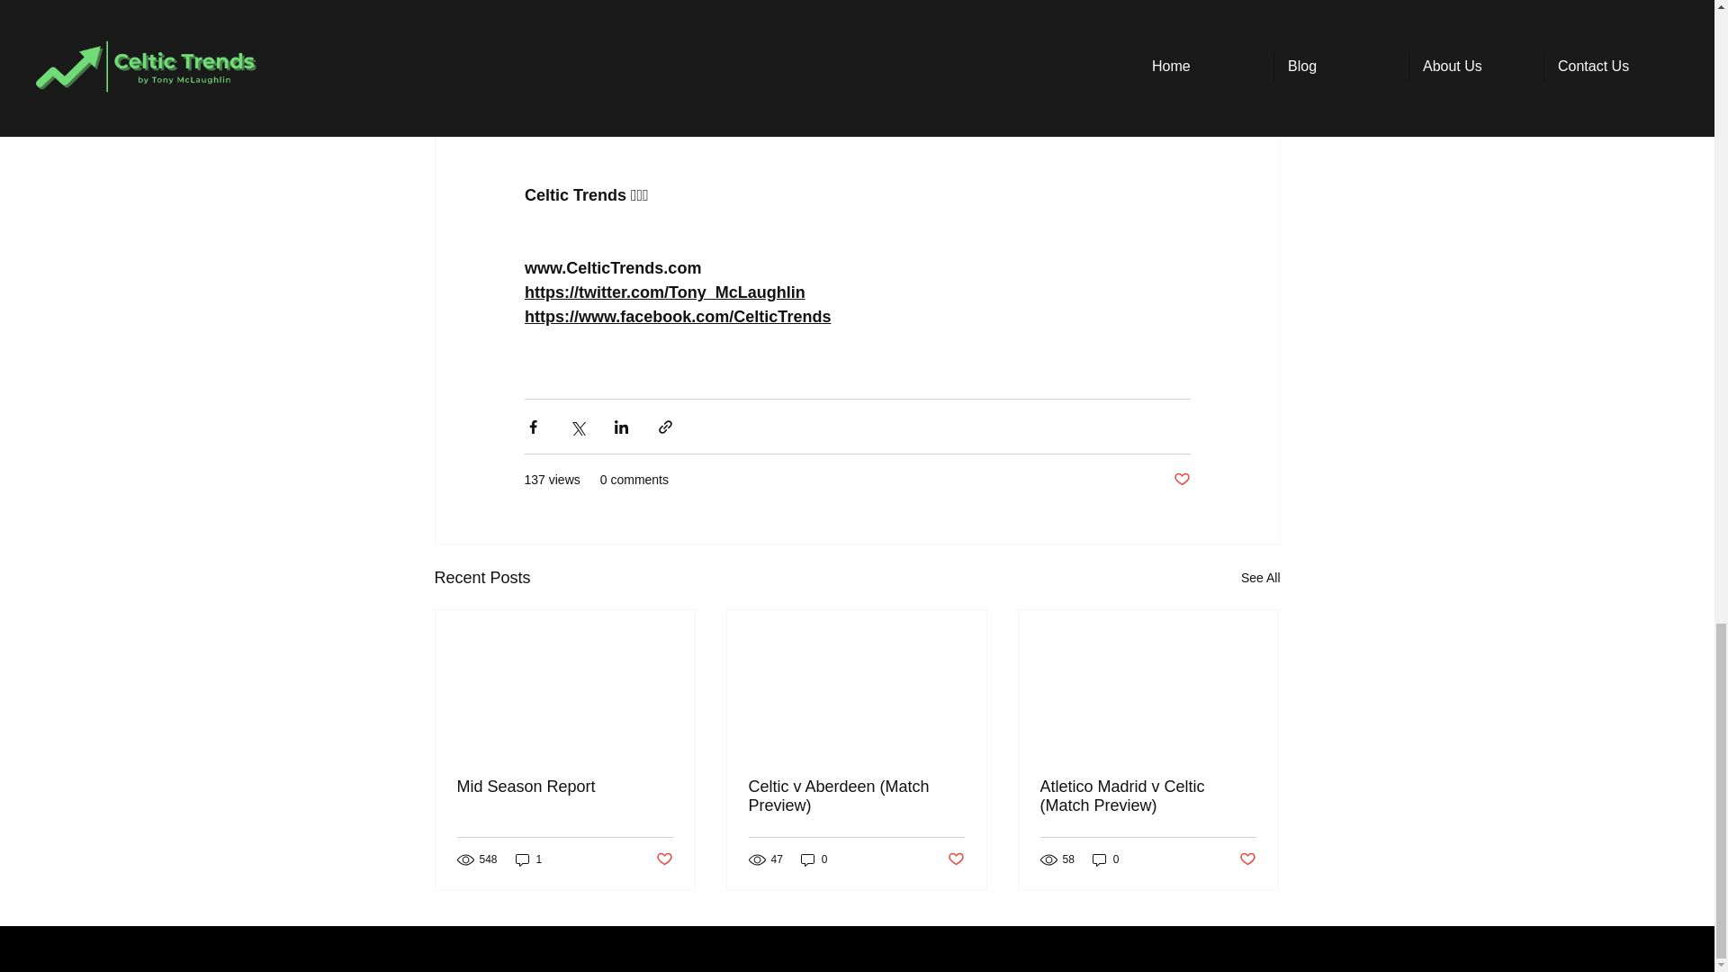 The image size is (1728, 972). Describe the element at coordinates (1105, 860) in the screenshot. I see `0` at that location.